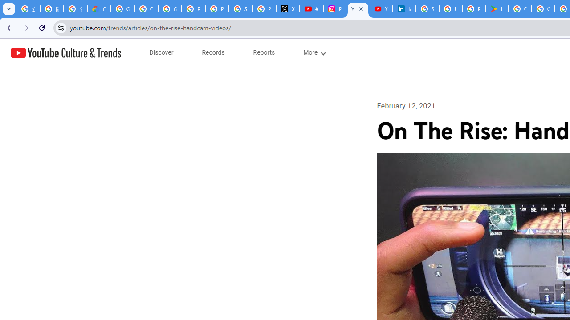 Image resolution: width=570 pixels, height=320 pixels. What do you see at coordinates (217, 9) in the screenshot?
I see `Privacy Help Center - Policies Help` at bounding box center [217, 9].